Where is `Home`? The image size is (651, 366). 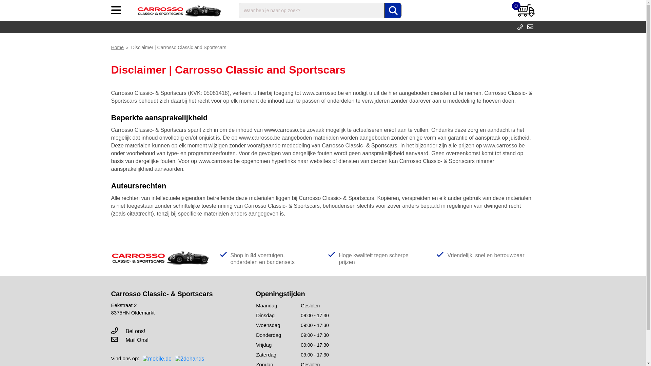
Home is located at coordinates (120, 47).